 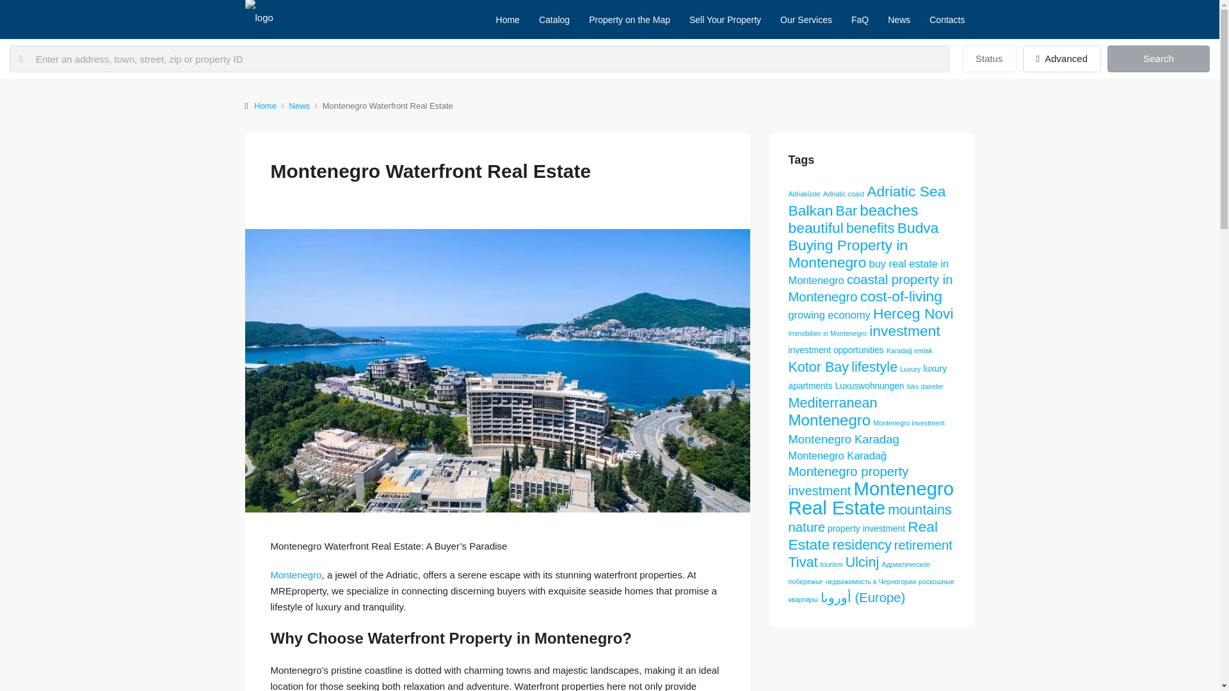 What do you see at coordinates (300, 106) in the screenshot?
I see `News` at bounding box center [300, 106].